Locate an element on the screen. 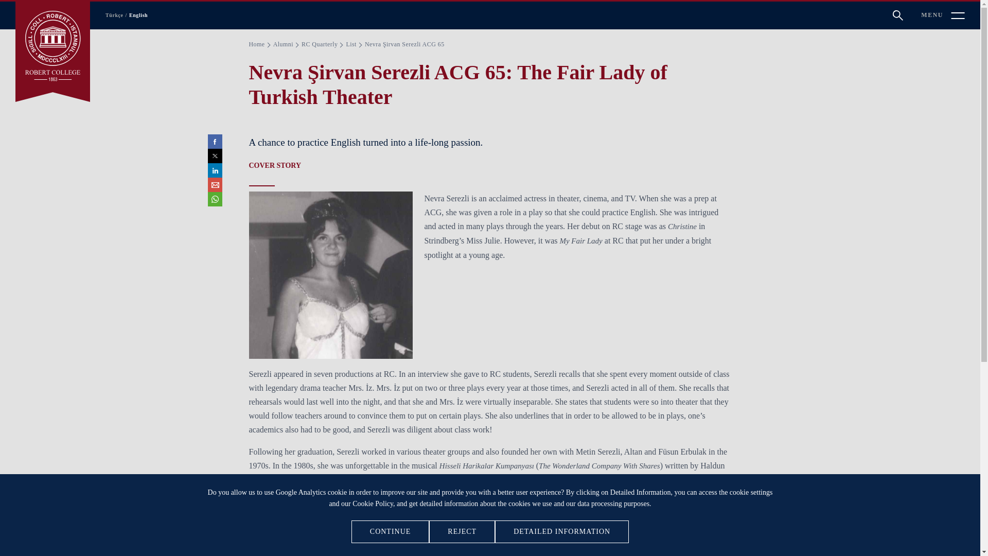 The image size is (988, 556). English is located at coordinates (136, 15).